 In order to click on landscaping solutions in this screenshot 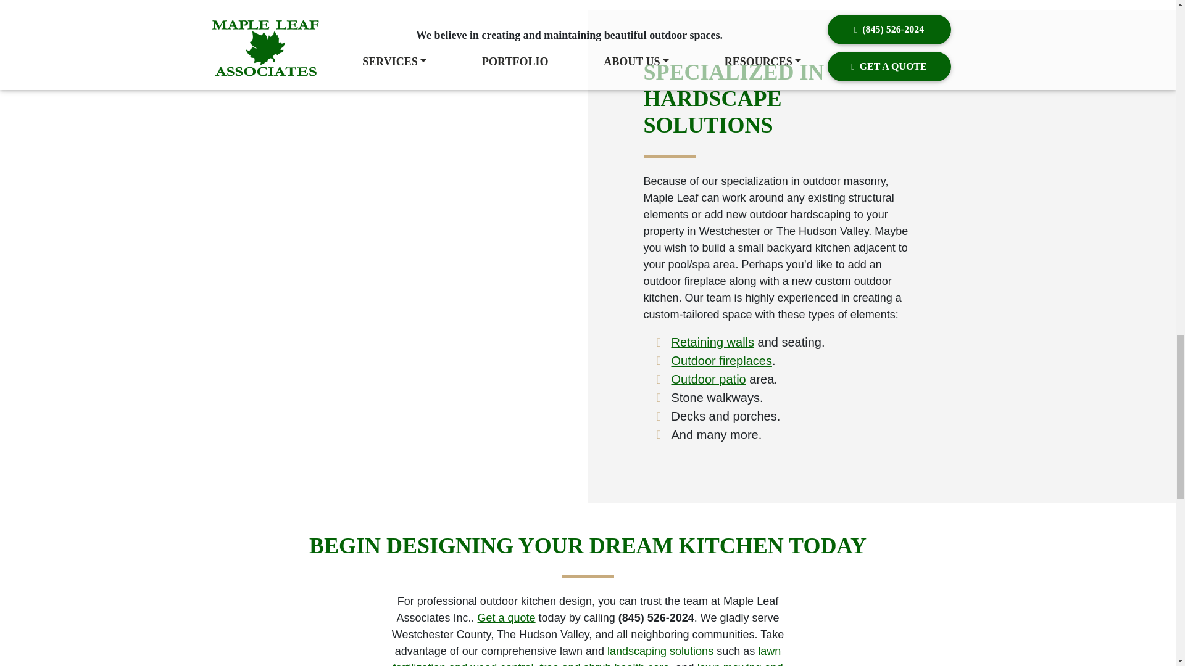, I will do `click(660, 651)`.